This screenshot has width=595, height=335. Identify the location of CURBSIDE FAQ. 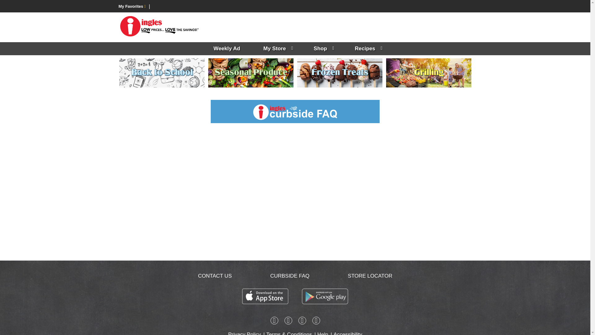
(289, 276).